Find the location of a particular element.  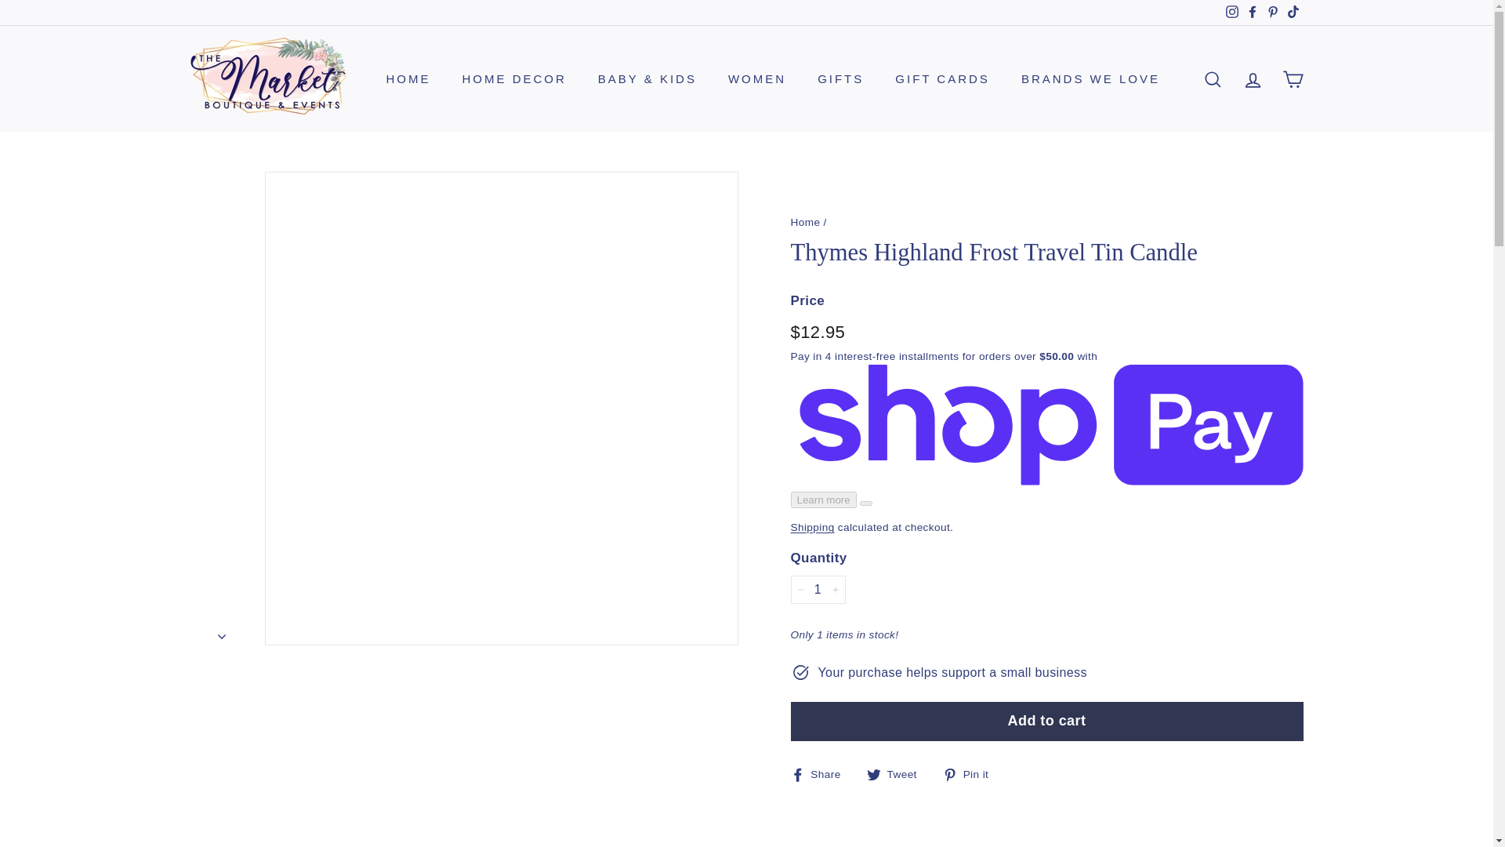

GIFTS is located at coordinates (840, 79).